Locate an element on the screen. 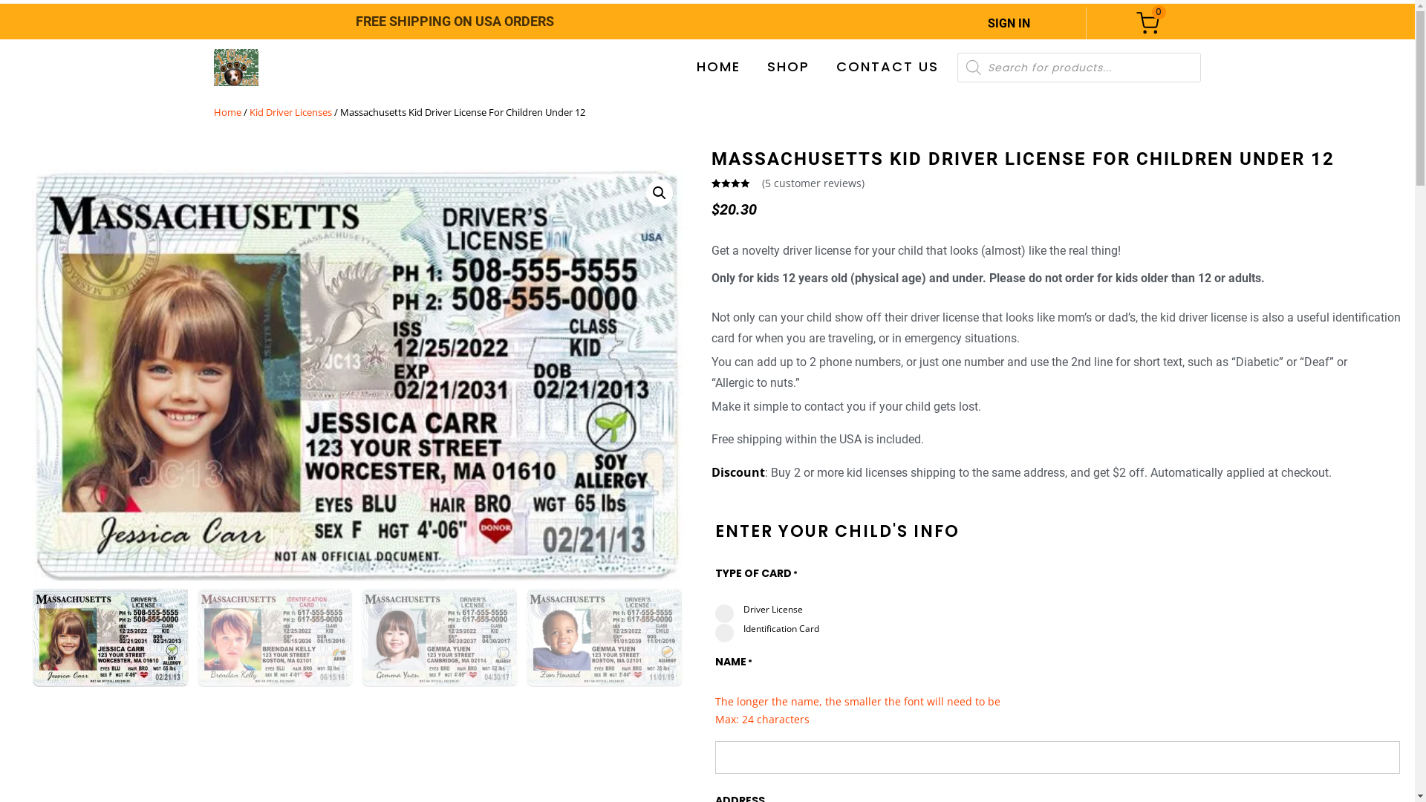 The width and height of the screenshot is (1426, 802). Kid Driver Licenses is located at coordinates (291, 112).